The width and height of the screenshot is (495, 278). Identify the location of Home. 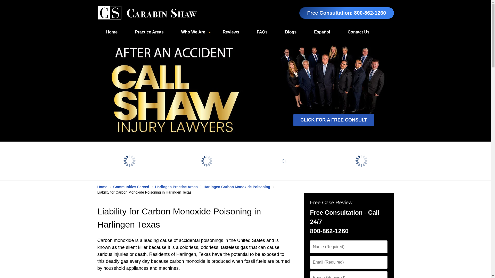
(105, 187).